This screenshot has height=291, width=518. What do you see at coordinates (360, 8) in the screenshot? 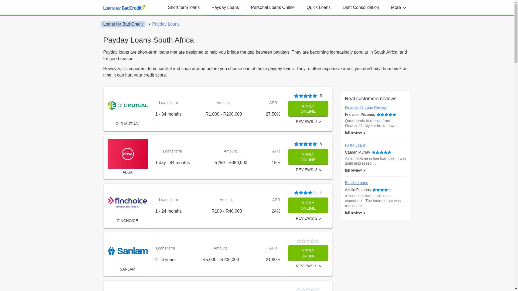
I see `Debt Consolidation` at bounding box center [360, 8].